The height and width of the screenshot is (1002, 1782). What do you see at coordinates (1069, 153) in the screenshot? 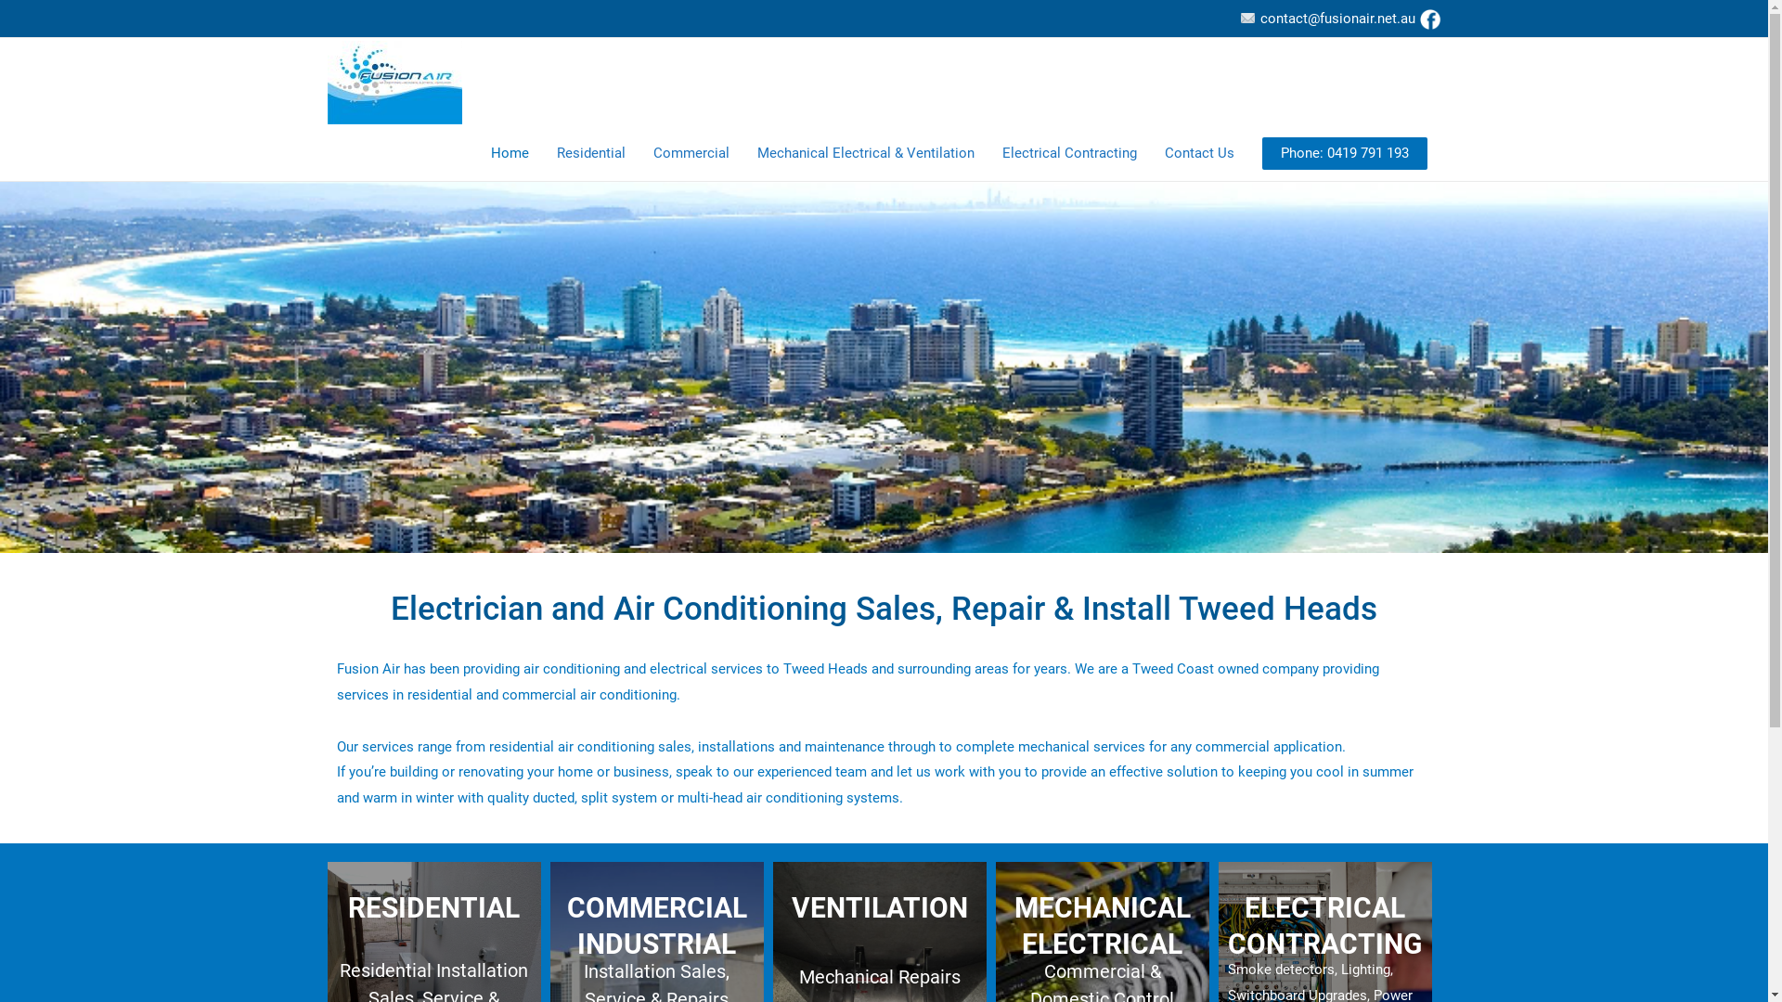
I see `Electrical Contracting` at bounding box center [1069, 153].